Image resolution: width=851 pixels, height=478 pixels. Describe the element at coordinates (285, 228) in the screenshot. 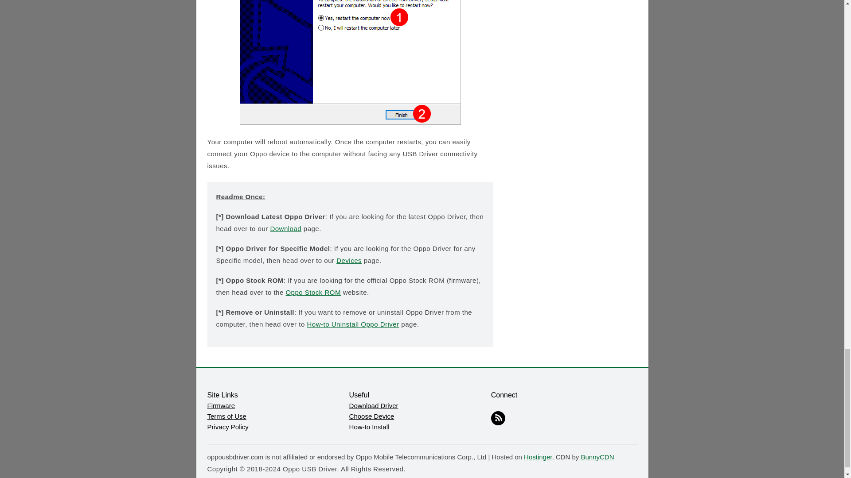

I see `Download` at that location.